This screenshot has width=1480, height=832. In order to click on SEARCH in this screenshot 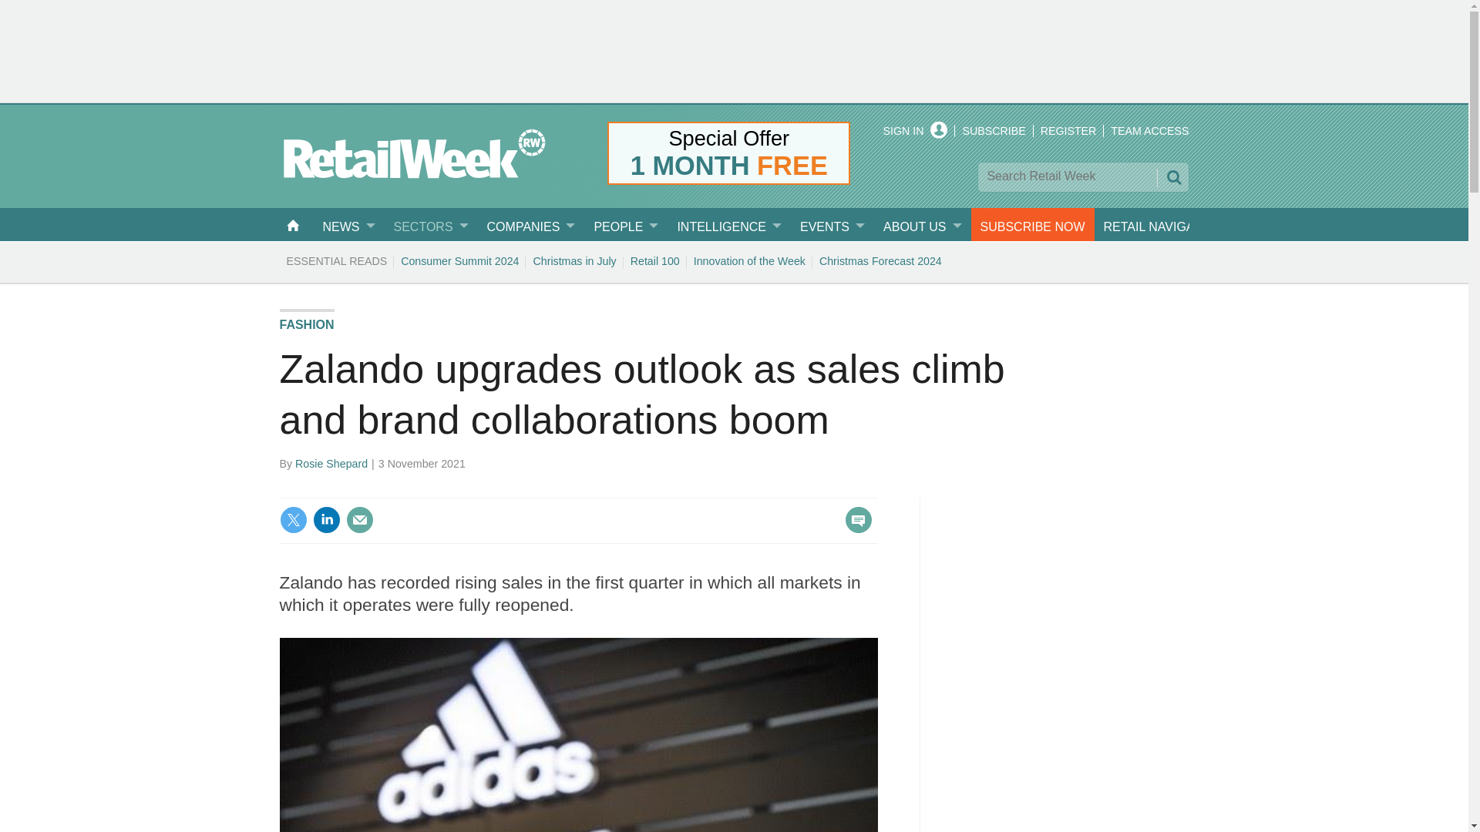, I will do `click(1172, 177)`.